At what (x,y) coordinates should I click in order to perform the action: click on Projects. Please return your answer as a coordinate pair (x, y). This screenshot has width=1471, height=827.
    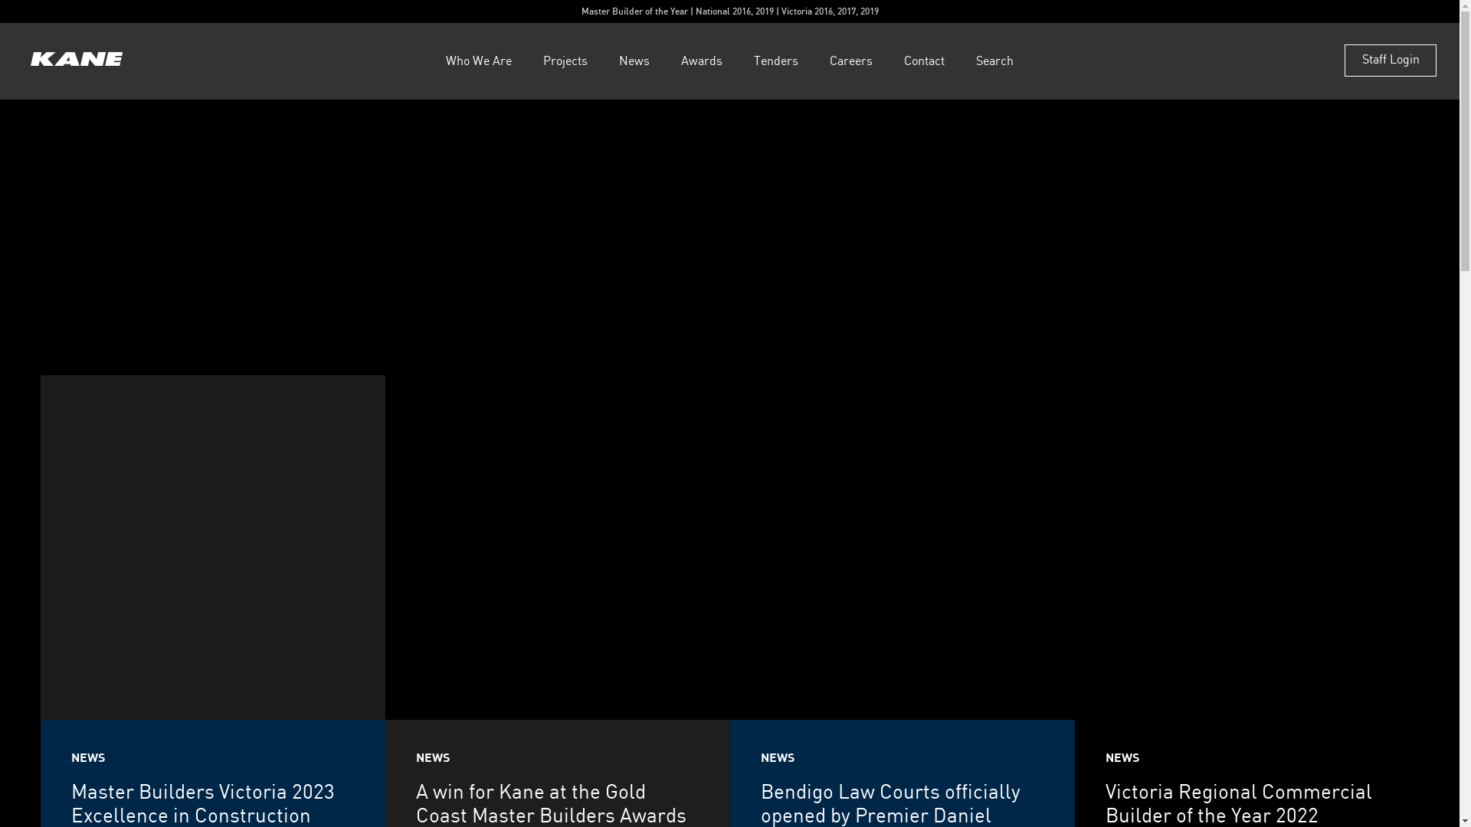
    Looking at the image, I should click on (565, 61).